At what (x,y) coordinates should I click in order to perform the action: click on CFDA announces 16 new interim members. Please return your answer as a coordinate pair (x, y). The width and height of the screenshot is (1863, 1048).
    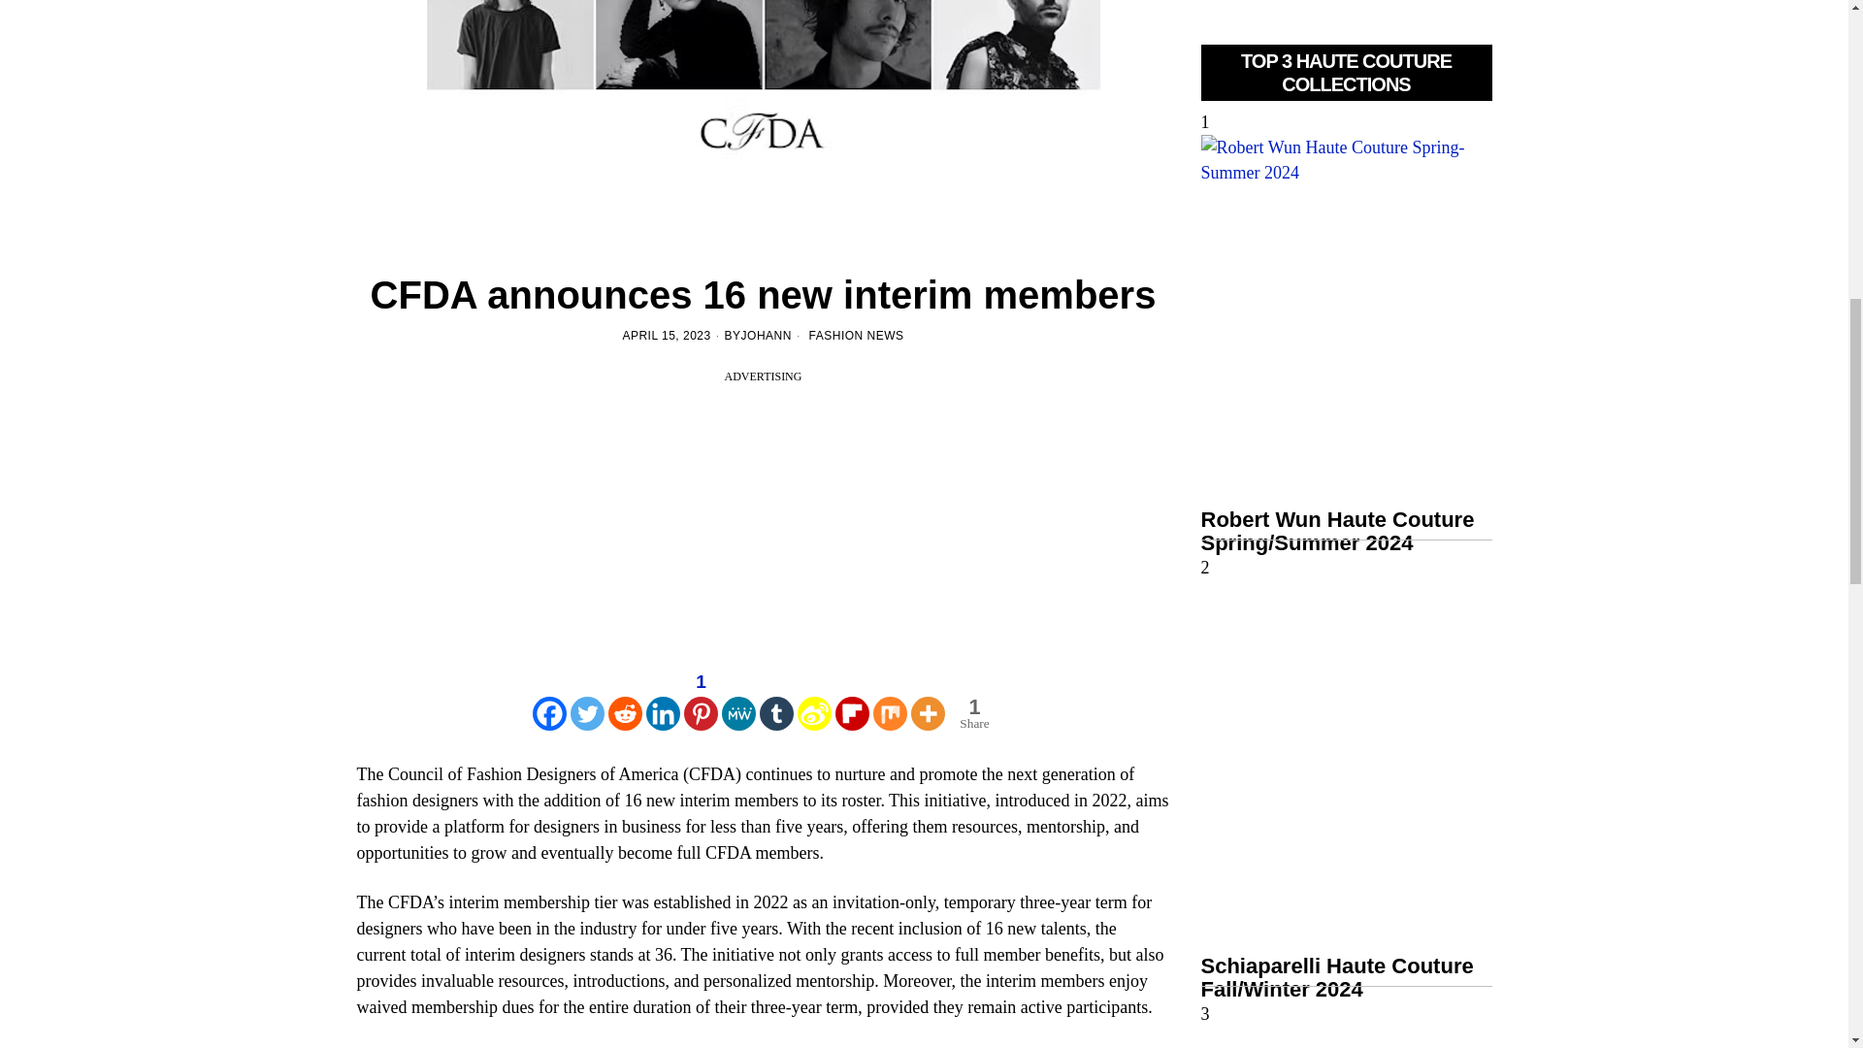
    Looking at the image, I should click on (763, 118).